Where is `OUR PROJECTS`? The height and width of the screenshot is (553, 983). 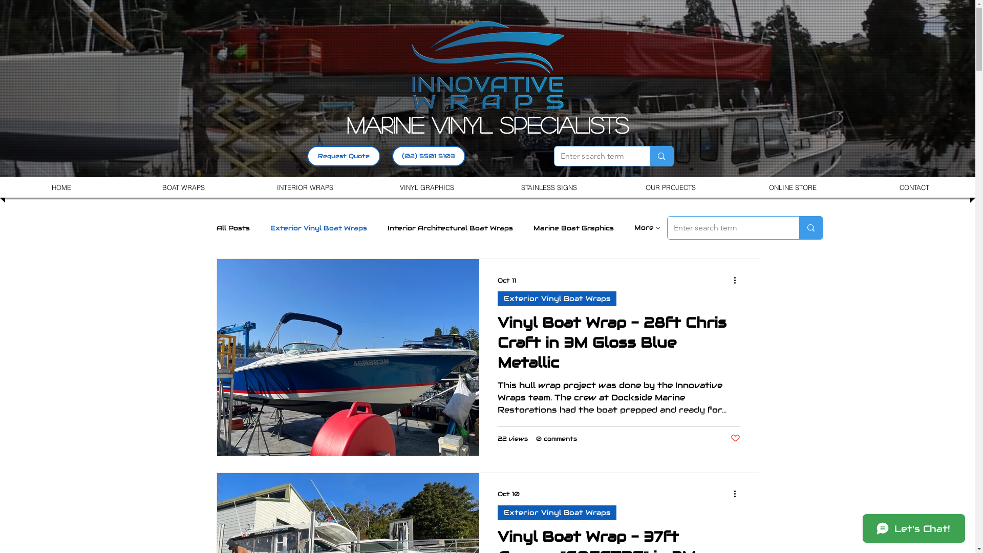
OUR PROJECTS is located at coordinates (671, 187).